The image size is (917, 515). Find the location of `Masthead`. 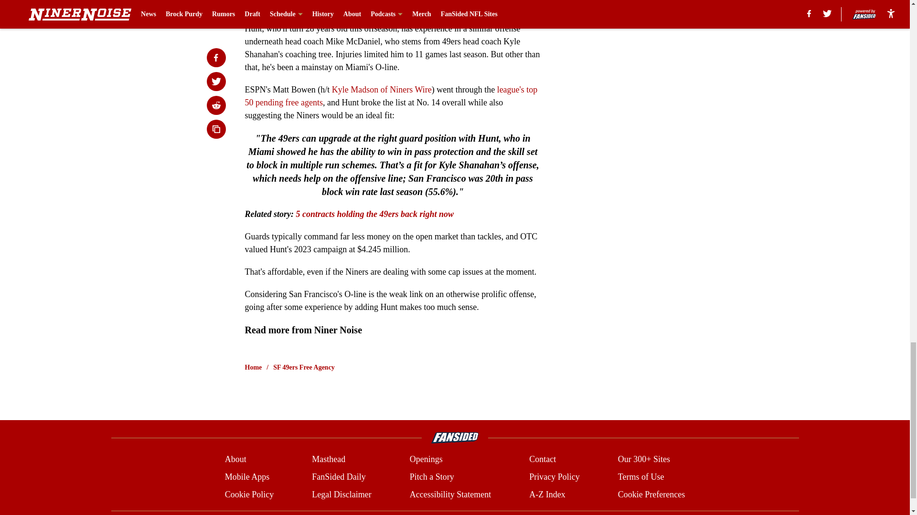

Masthead is located at coordinates (329, 460).